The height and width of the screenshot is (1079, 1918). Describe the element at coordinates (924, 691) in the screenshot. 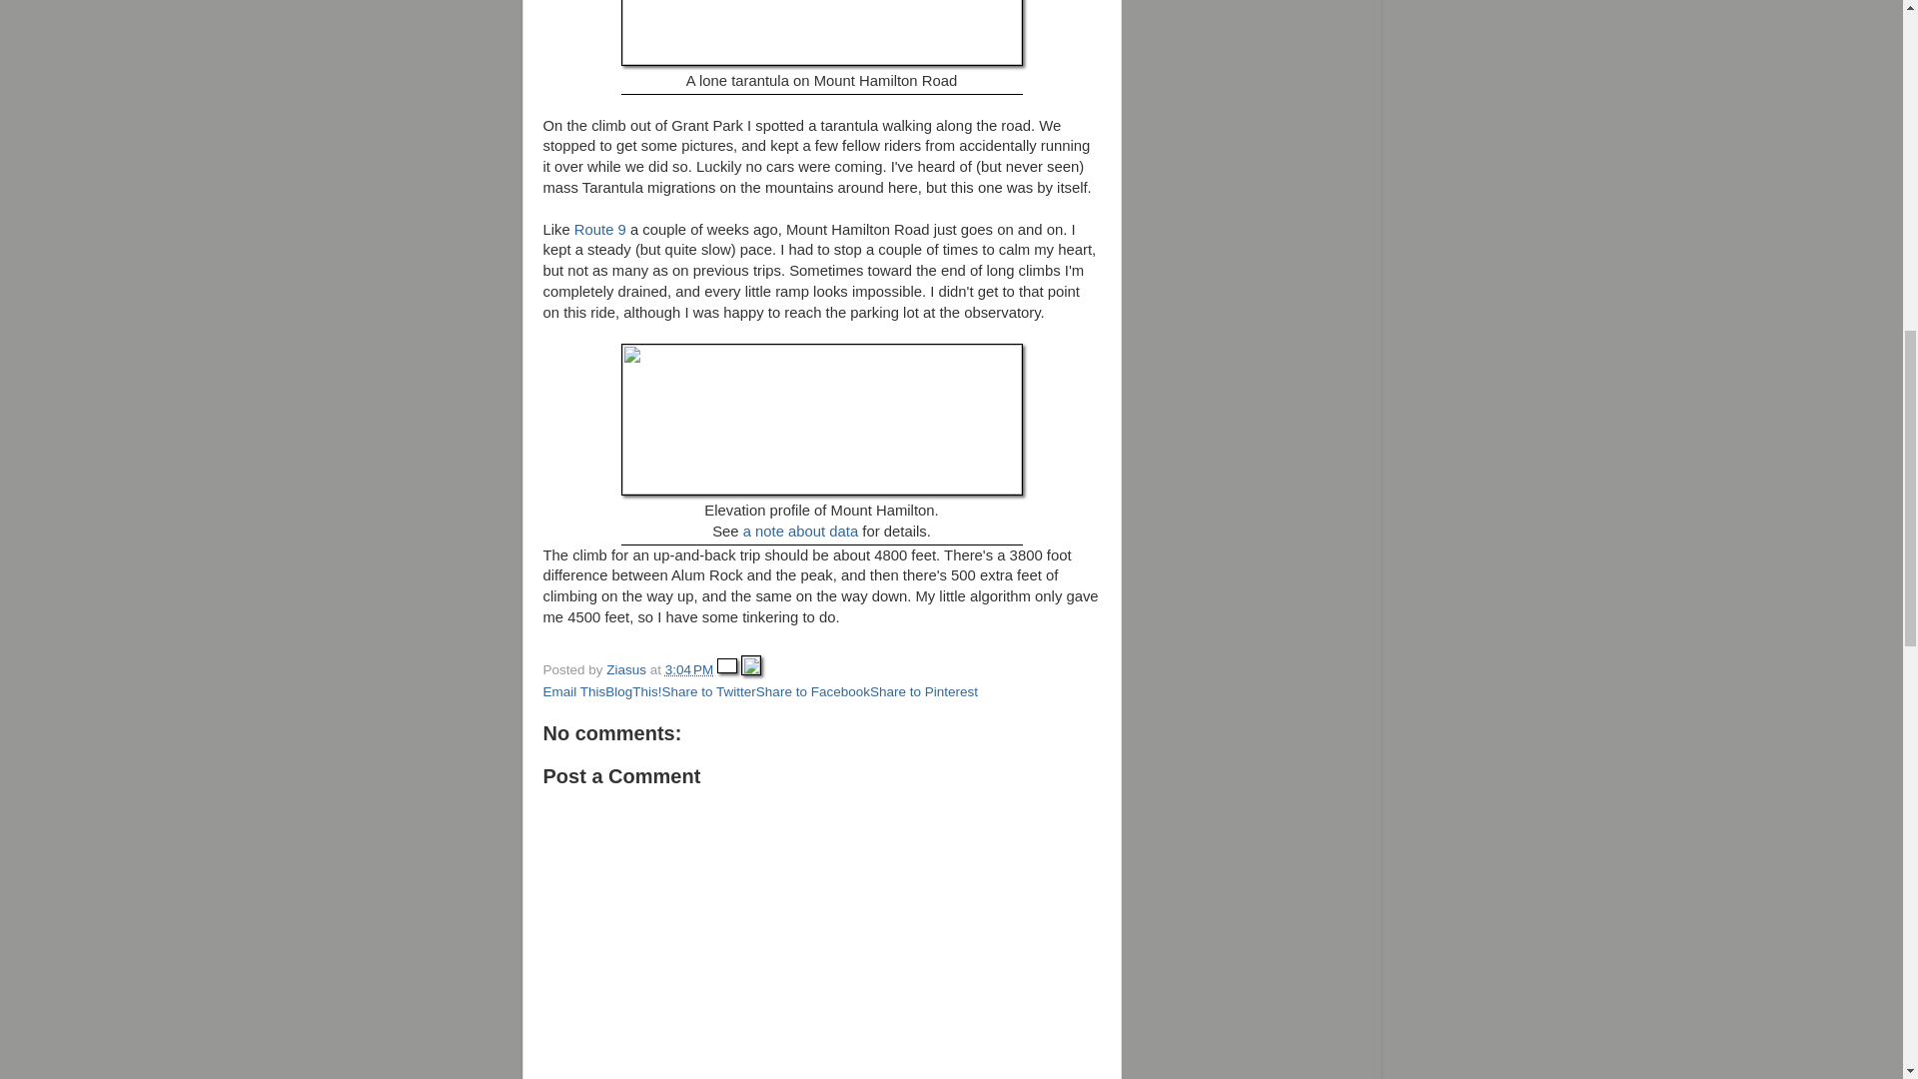

I see `Share to Pinterest` at that location.